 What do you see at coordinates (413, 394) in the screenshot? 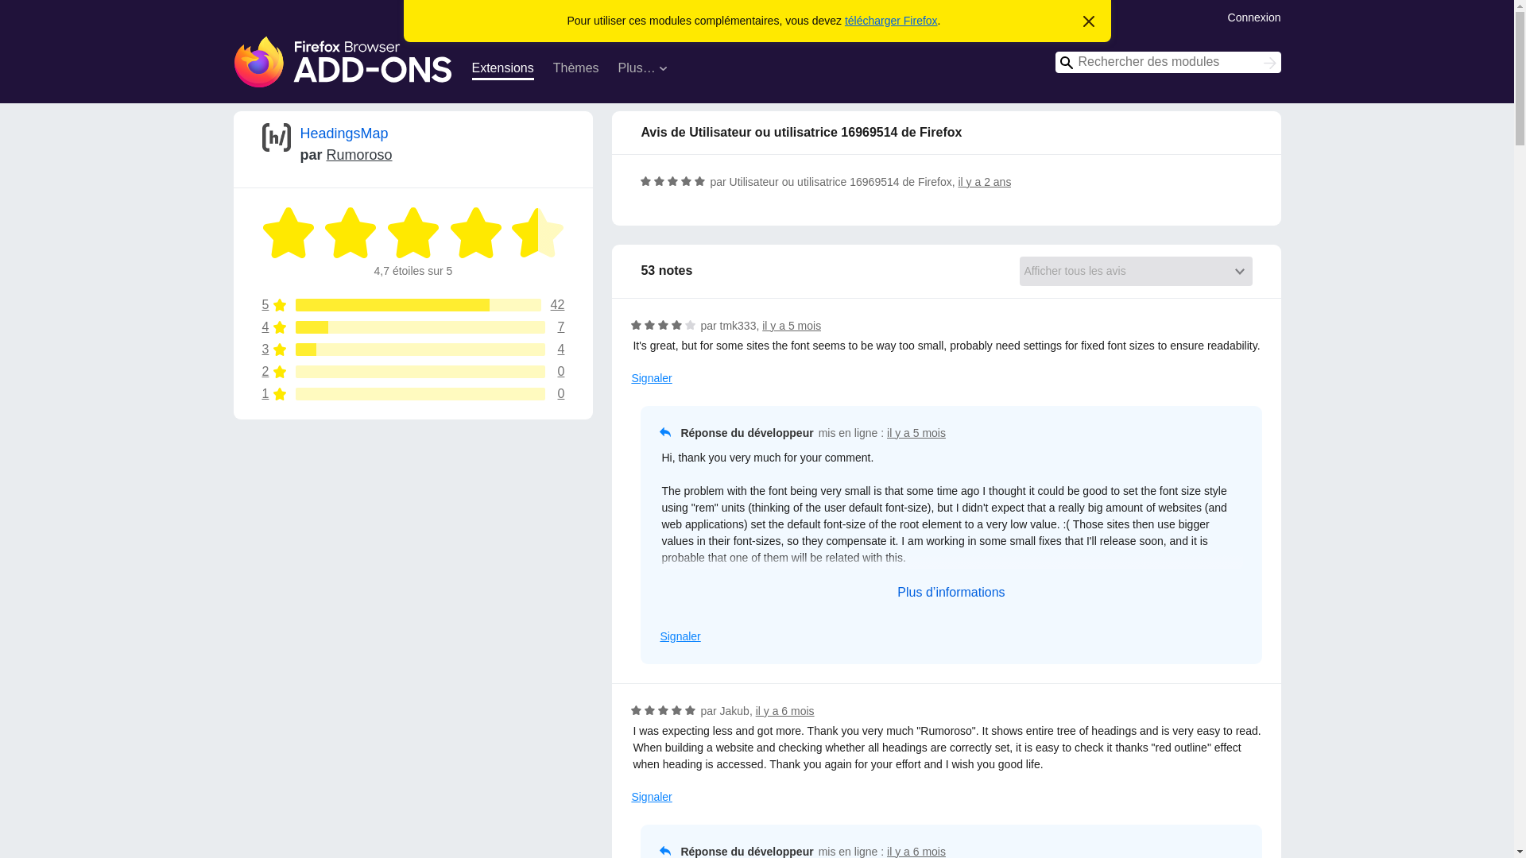
I see `Modules pour le navigateur Firefox` at bounding box center [413, 394].